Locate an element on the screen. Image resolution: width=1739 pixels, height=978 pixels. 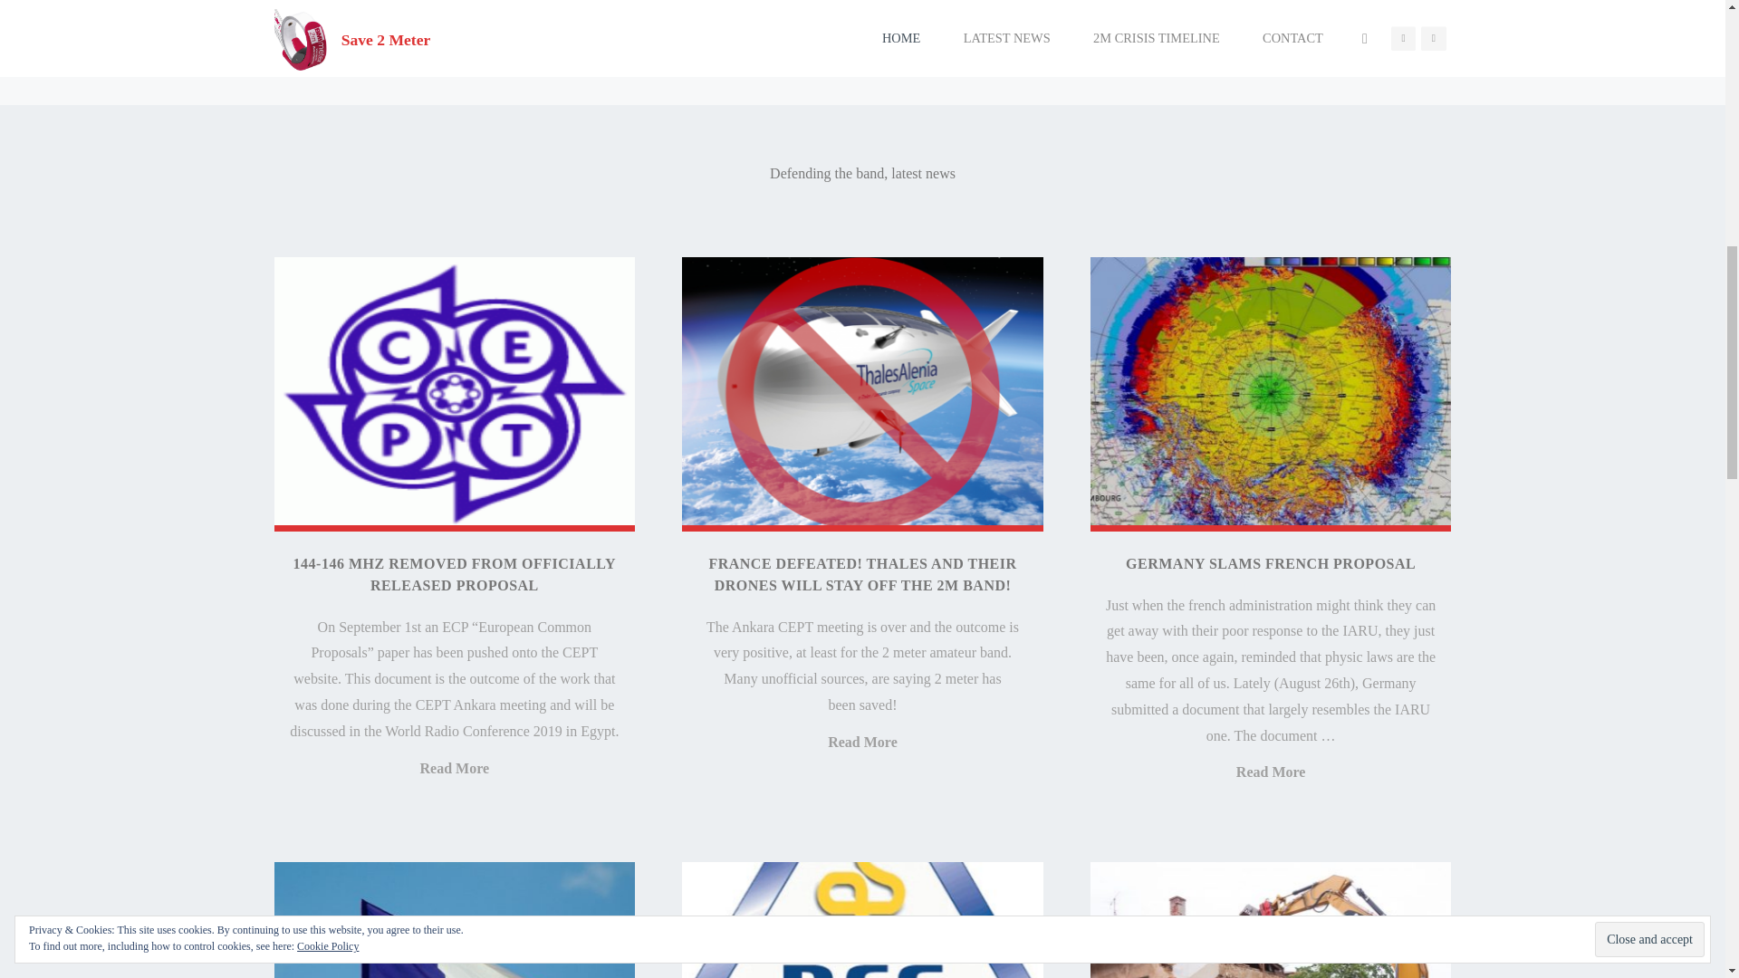
LinkedIn is located at coordinates (496, 20).